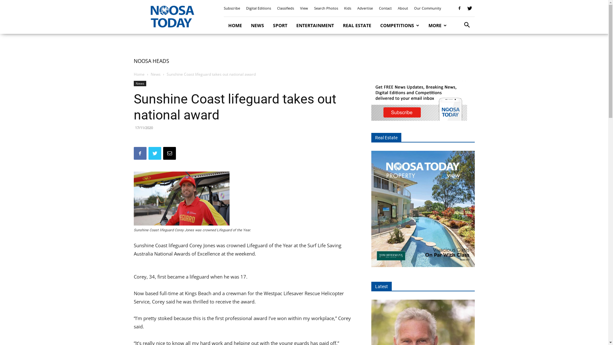 This screenshot has height=345, width=613. What do you see at coordinates (181, 199) in the screenshot?
I see `NT20NOV20_221163_01.jpg` at bounding box center [181, 199].